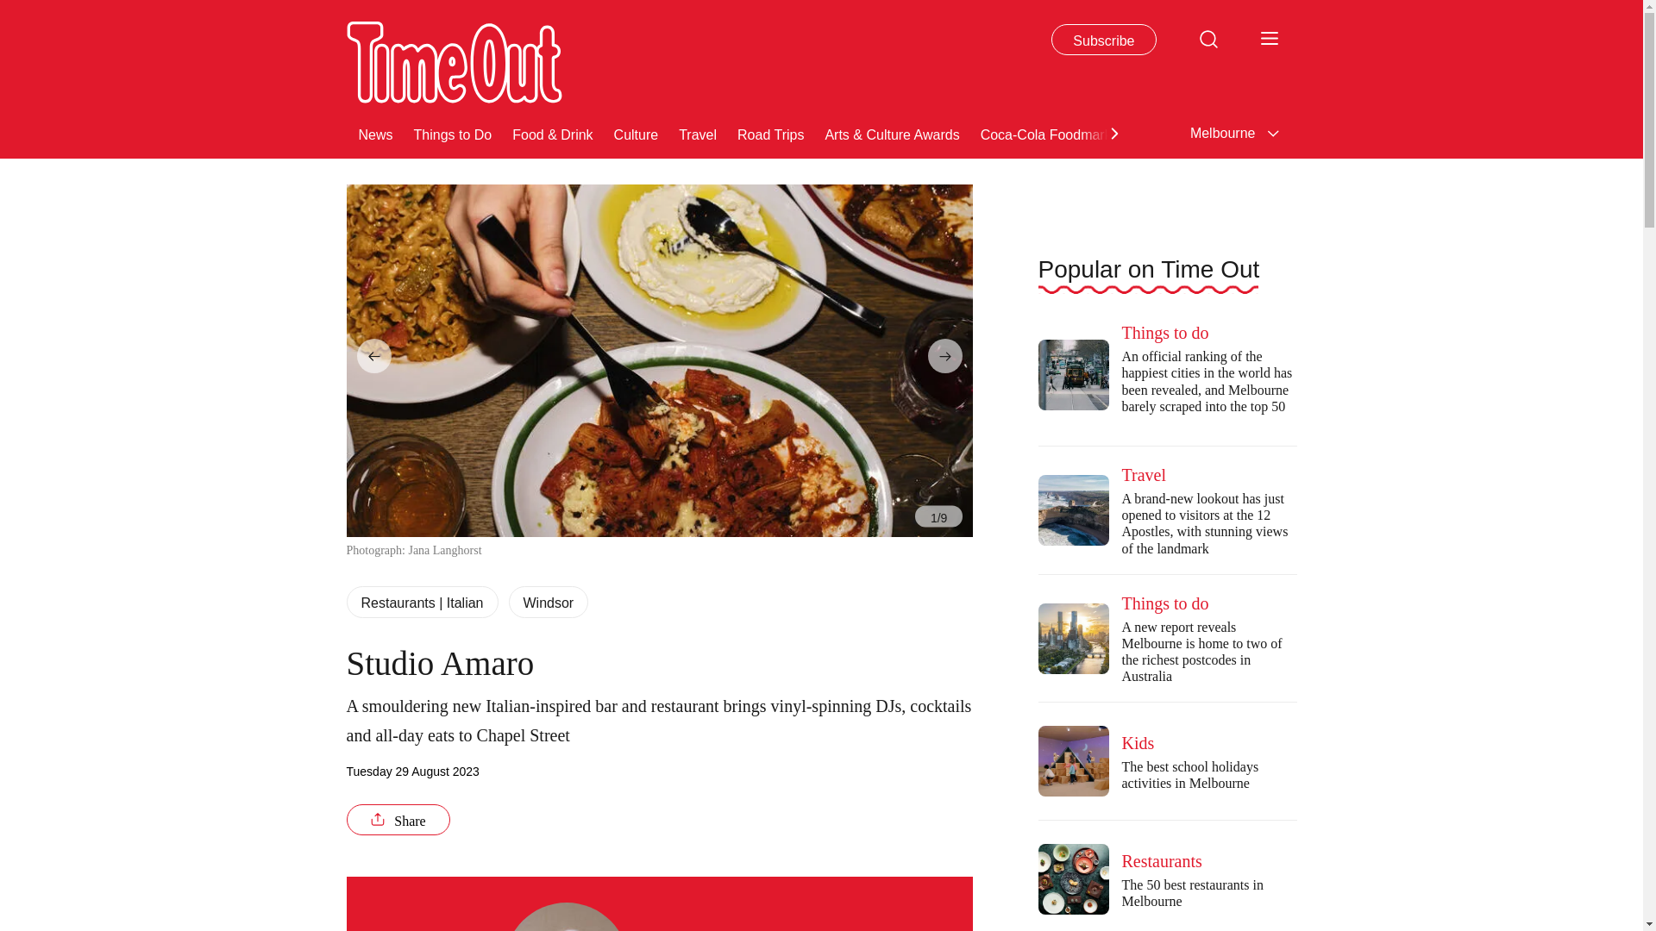 This screenshot has height=931, width=1656. I want to click on Go to the content, so click(12, 9).